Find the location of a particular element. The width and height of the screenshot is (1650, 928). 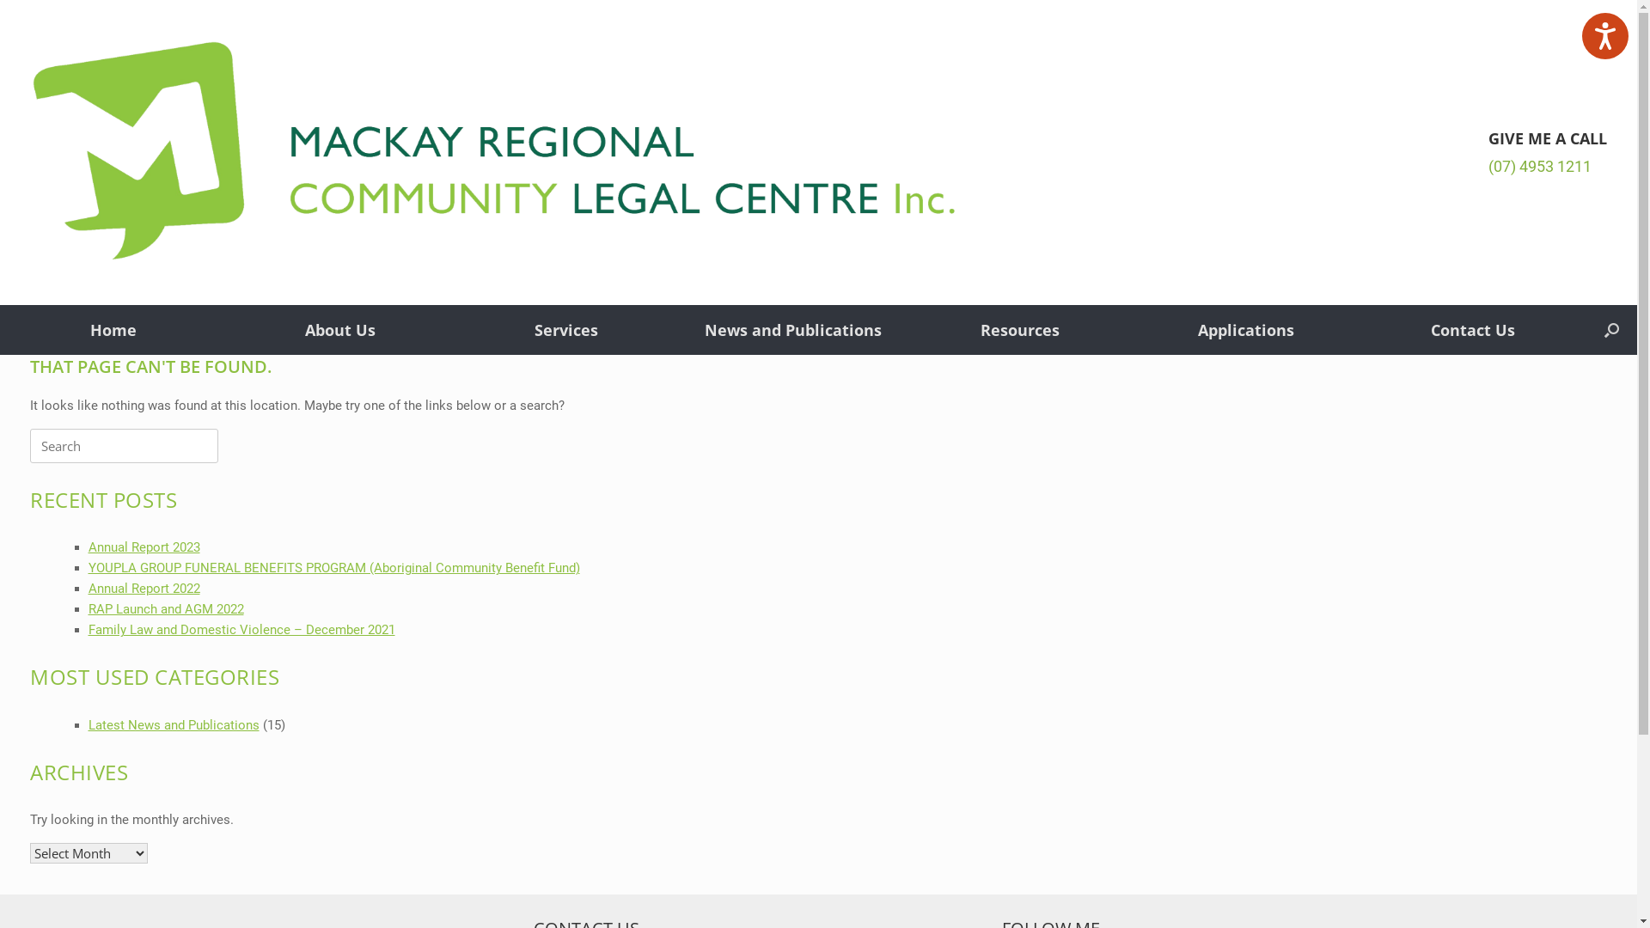

(07) 4953 1211 is located at coordinates (1540, 167).